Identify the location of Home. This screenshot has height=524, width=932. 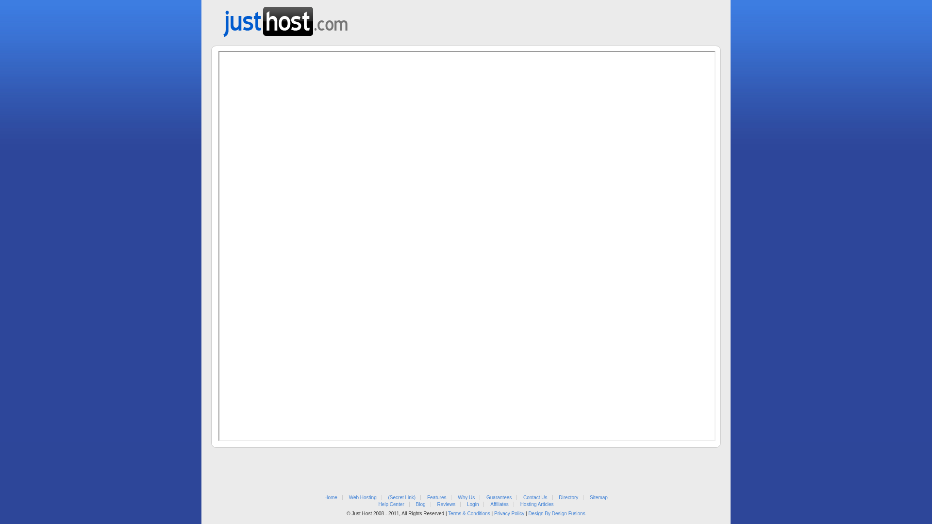
(331, 498).